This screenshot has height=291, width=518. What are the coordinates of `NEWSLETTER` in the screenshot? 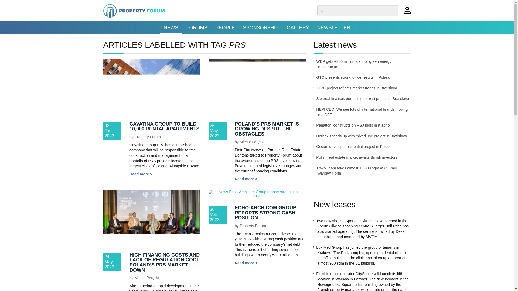 It's located at (333, 27).